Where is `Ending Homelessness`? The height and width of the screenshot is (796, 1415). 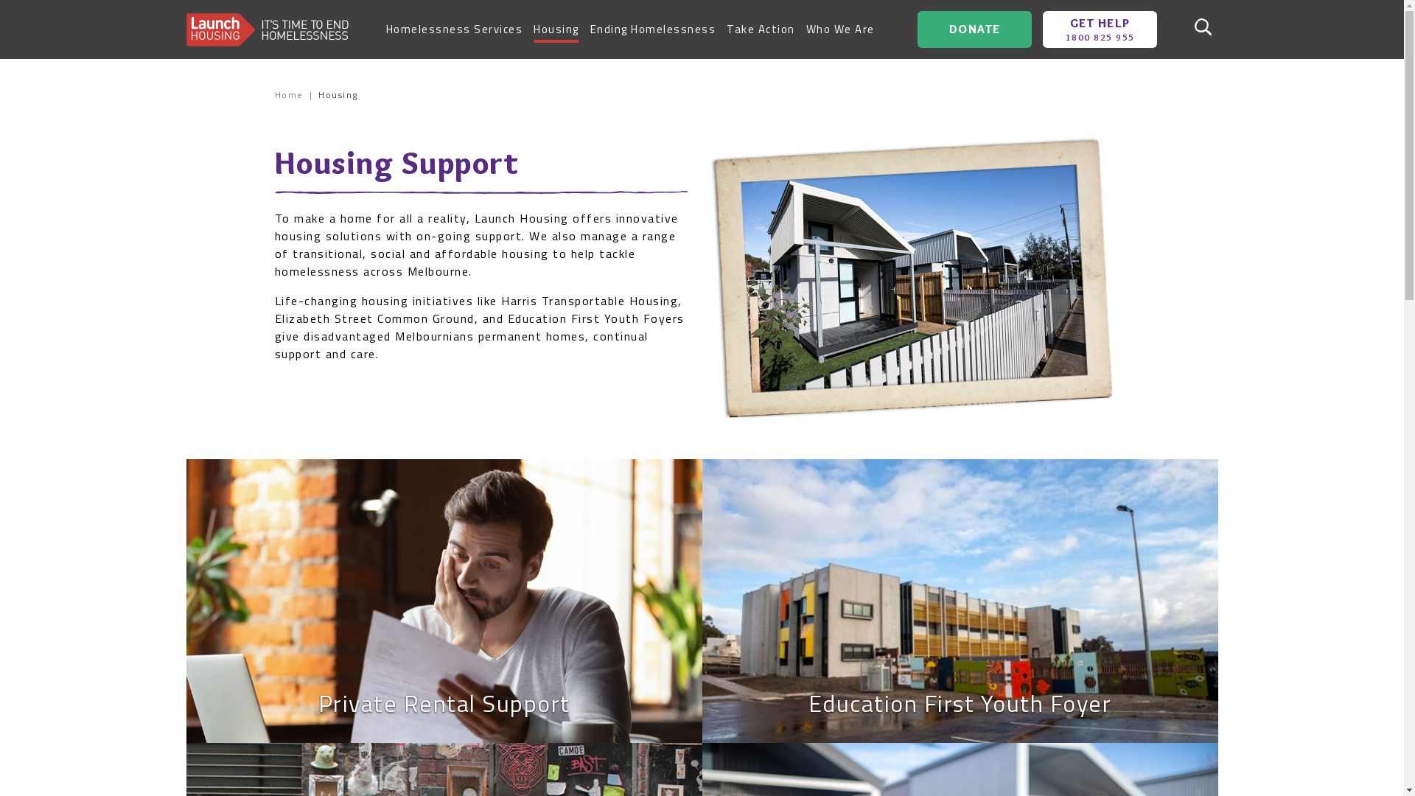 Ending Homelessness is located at coordinates (653, 29).